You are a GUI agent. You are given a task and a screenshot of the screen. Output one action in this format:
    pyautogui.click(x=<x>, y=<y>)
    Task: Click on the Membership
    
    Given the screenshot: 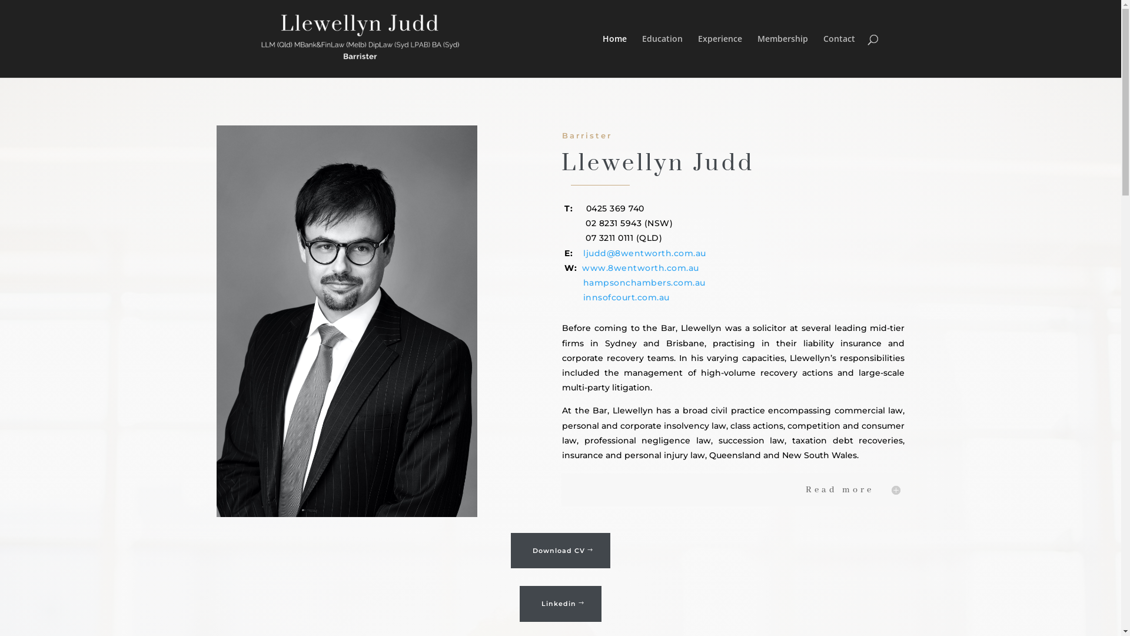 What is the action you would take?
    pyautogui.click(x=782, y=57)
    